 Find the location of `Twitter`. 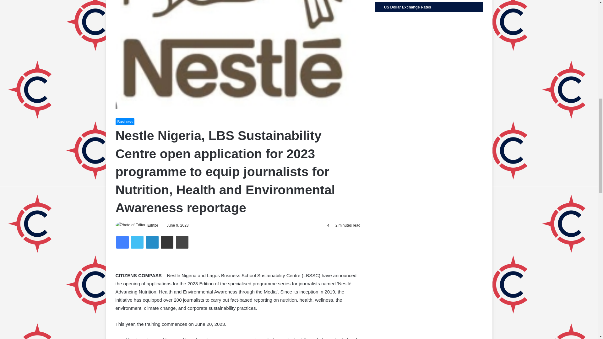

Twitter is located at coordinates (137, 242).